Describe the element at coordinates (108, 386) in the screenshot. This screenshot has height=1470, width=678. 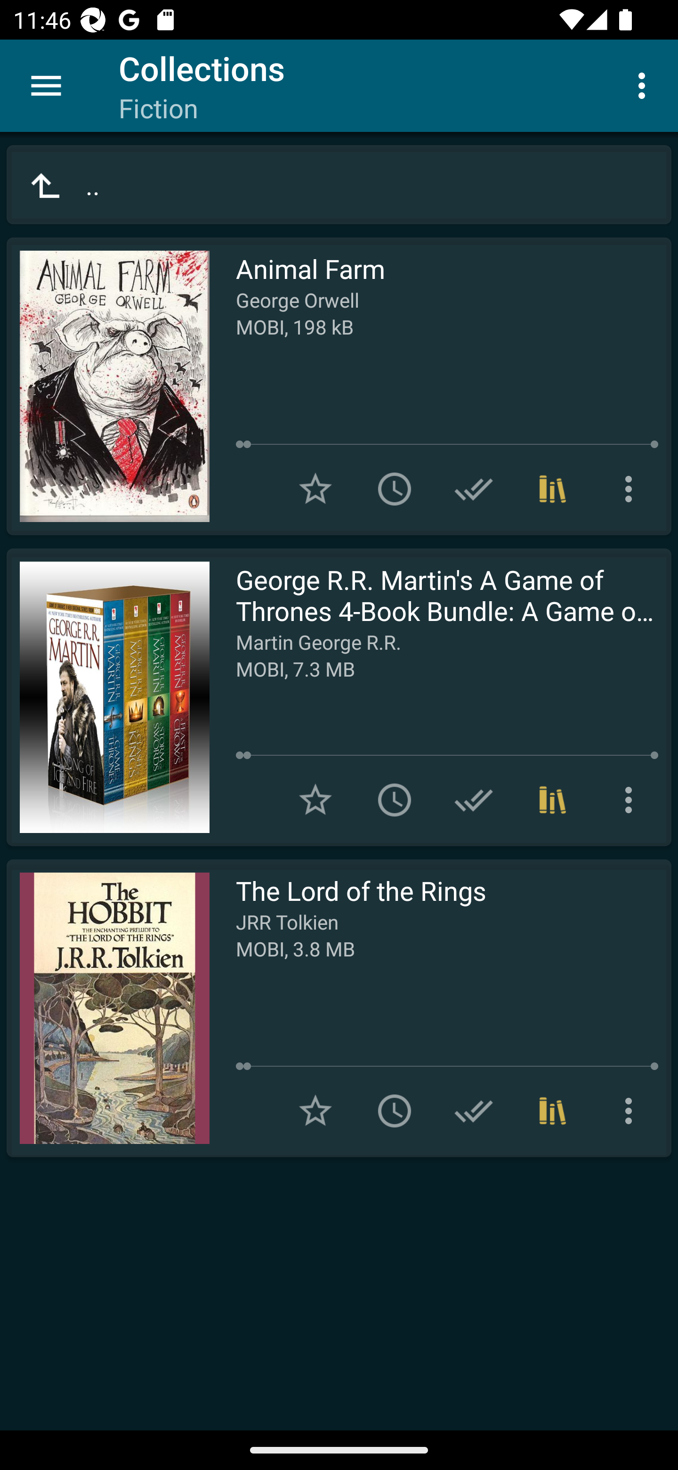
I see `Read Animal Farm` at that location.